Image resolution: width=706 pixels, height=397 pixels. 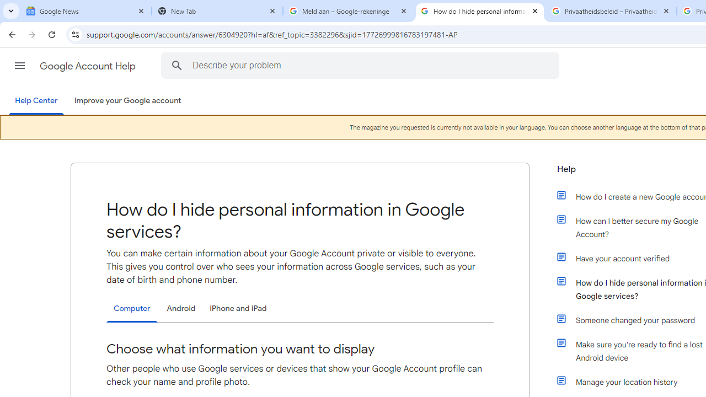 I want to click on Google News, so click(x=86, y=11).